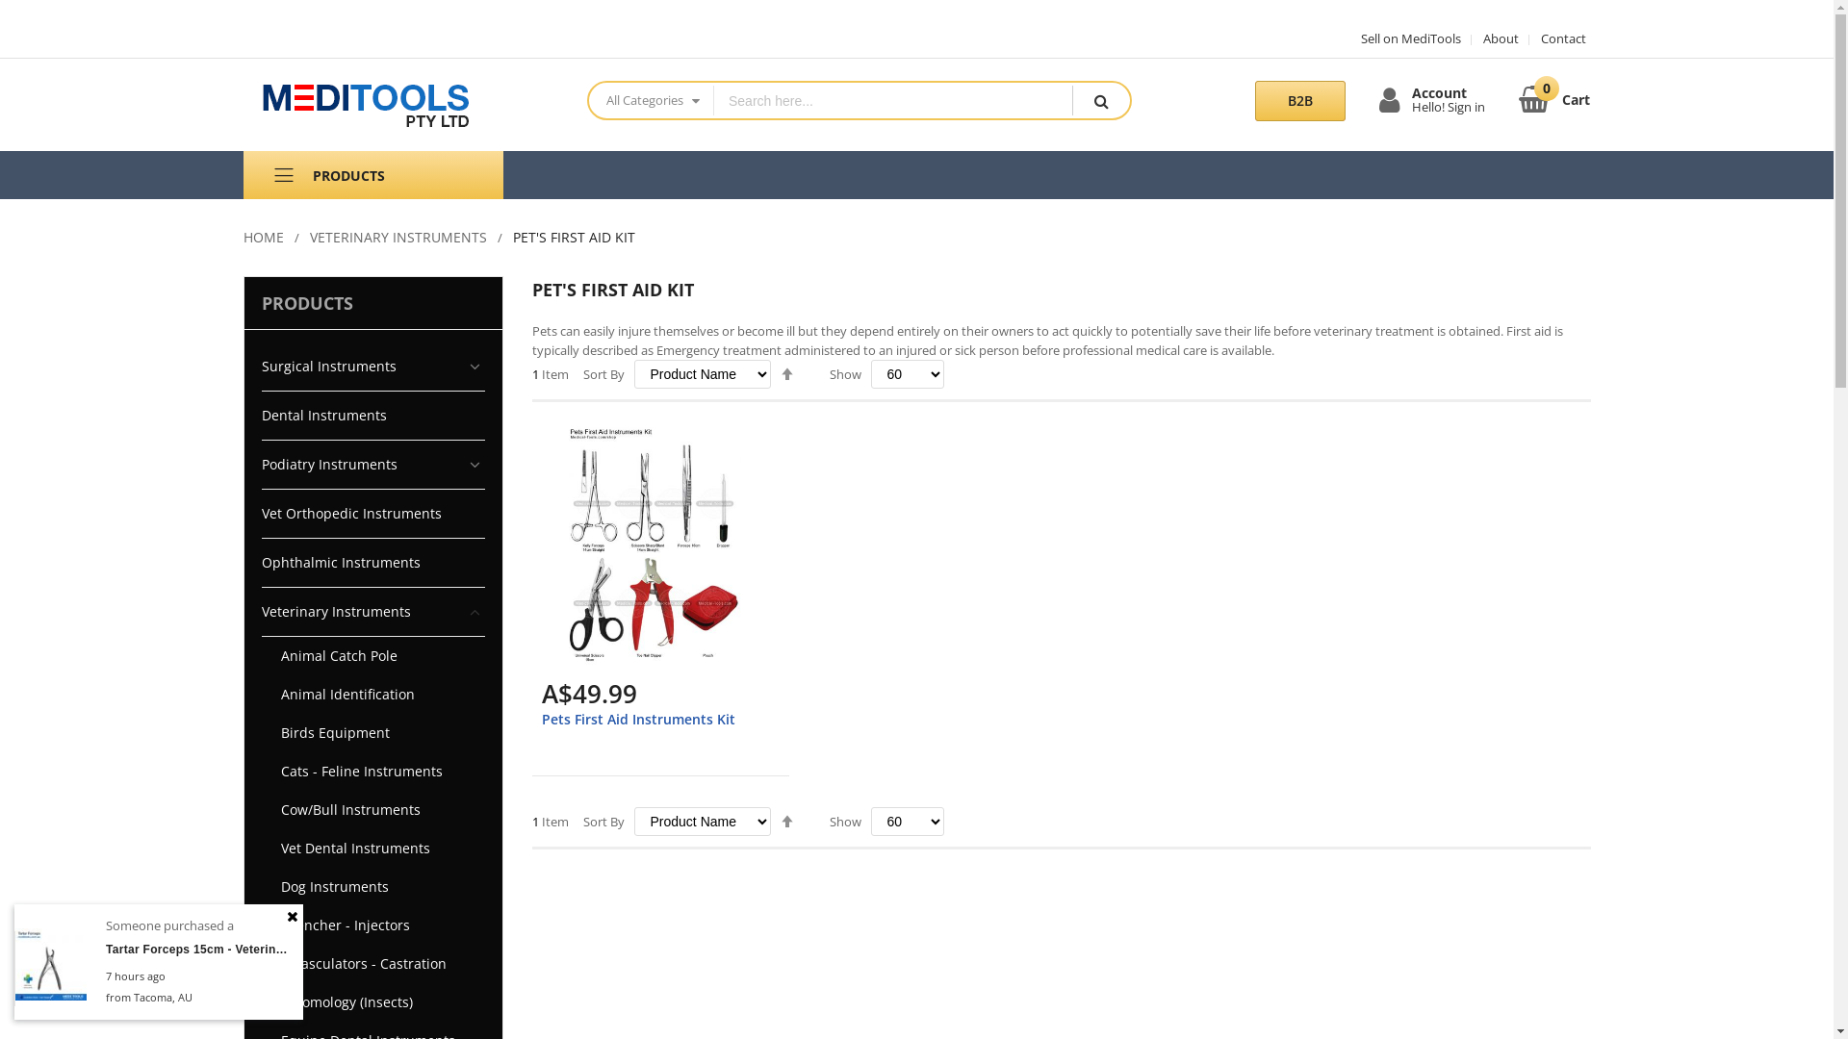  I want to click on Podiatry Instruments, so click(373, 465).